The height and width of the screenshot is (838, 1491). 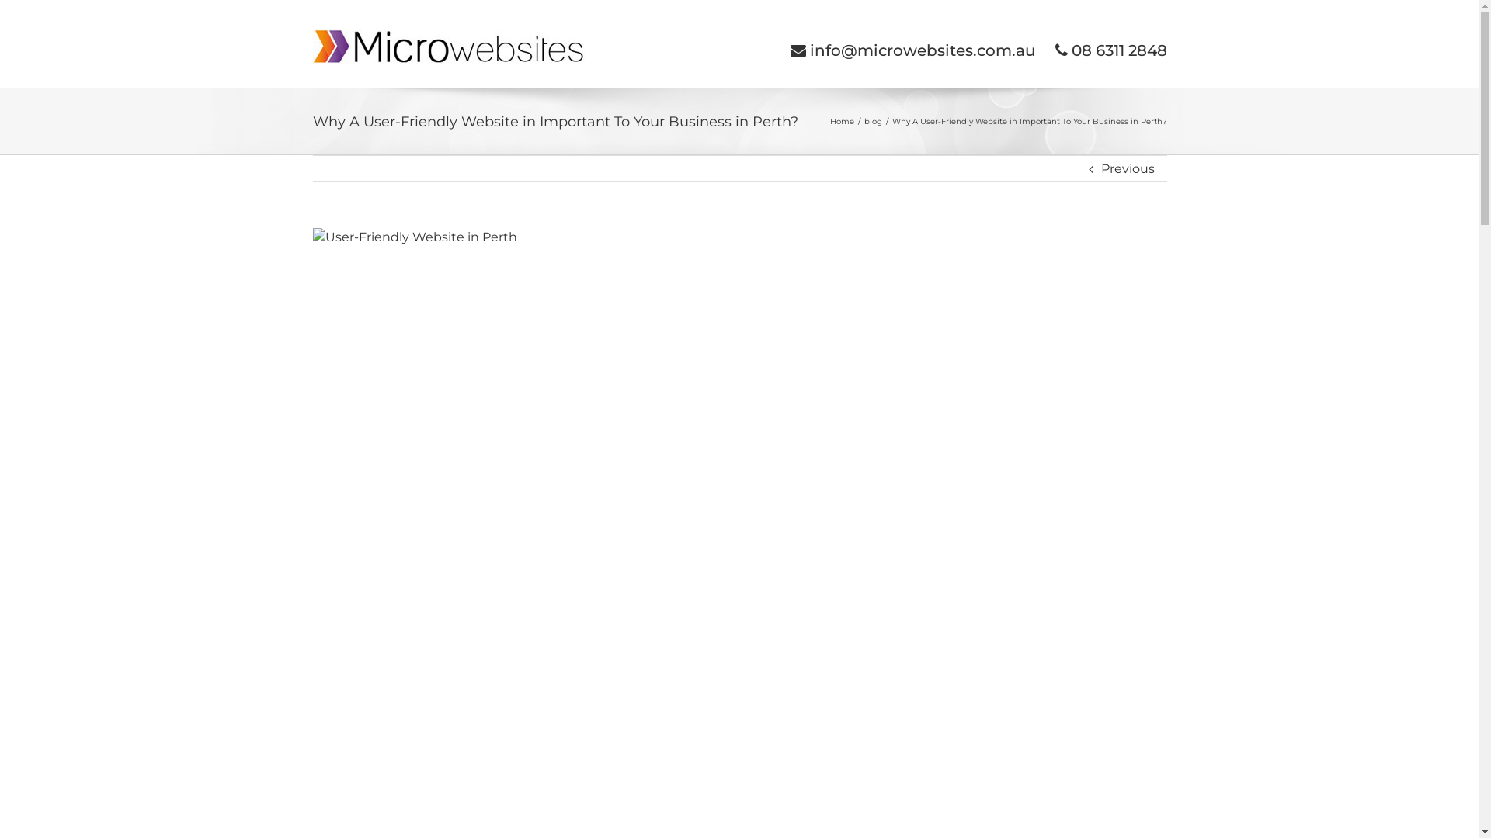 What do you see at coordinates (1128, 169) in the screenshot?
I see `Previous` at bounding box center [1128, 169].